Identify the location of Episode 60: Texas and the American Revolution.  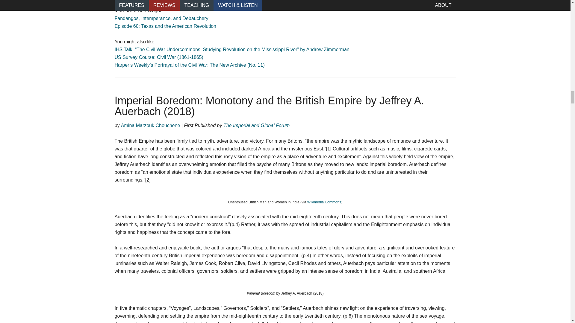
(165, 26).